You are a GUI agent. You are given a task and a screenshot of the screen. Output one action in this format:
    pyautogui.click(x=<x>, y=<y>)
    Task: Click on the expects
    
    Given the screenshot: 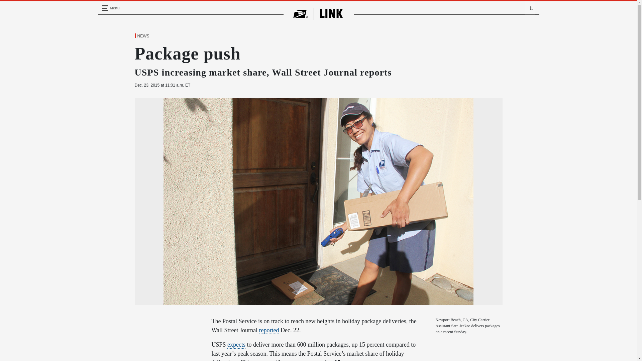 What is the action you would take?
    pyautogui.click(x=236, y=345)
    